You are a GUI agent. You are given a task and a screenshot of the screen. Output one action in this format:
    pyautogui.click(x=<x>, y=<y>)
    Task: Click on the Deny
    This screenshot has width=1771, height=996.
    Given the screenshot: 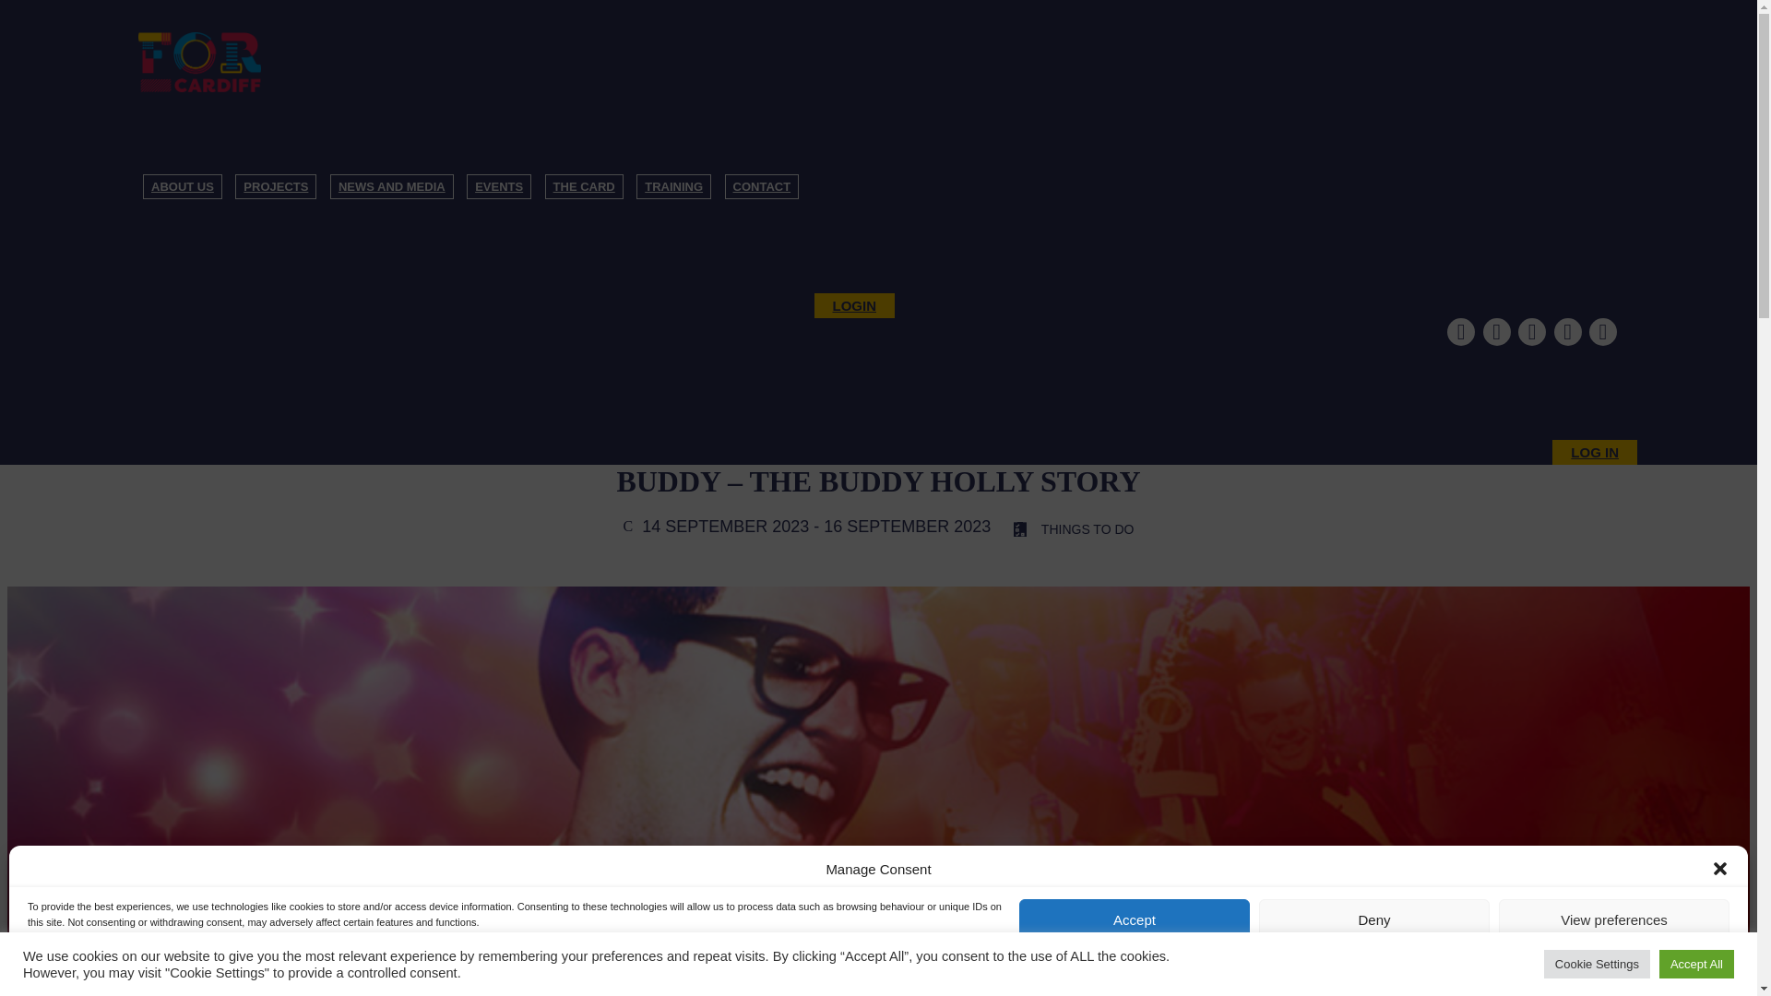 What is the action you would take?
    pyautogui.click(x=1374, y=919)
    